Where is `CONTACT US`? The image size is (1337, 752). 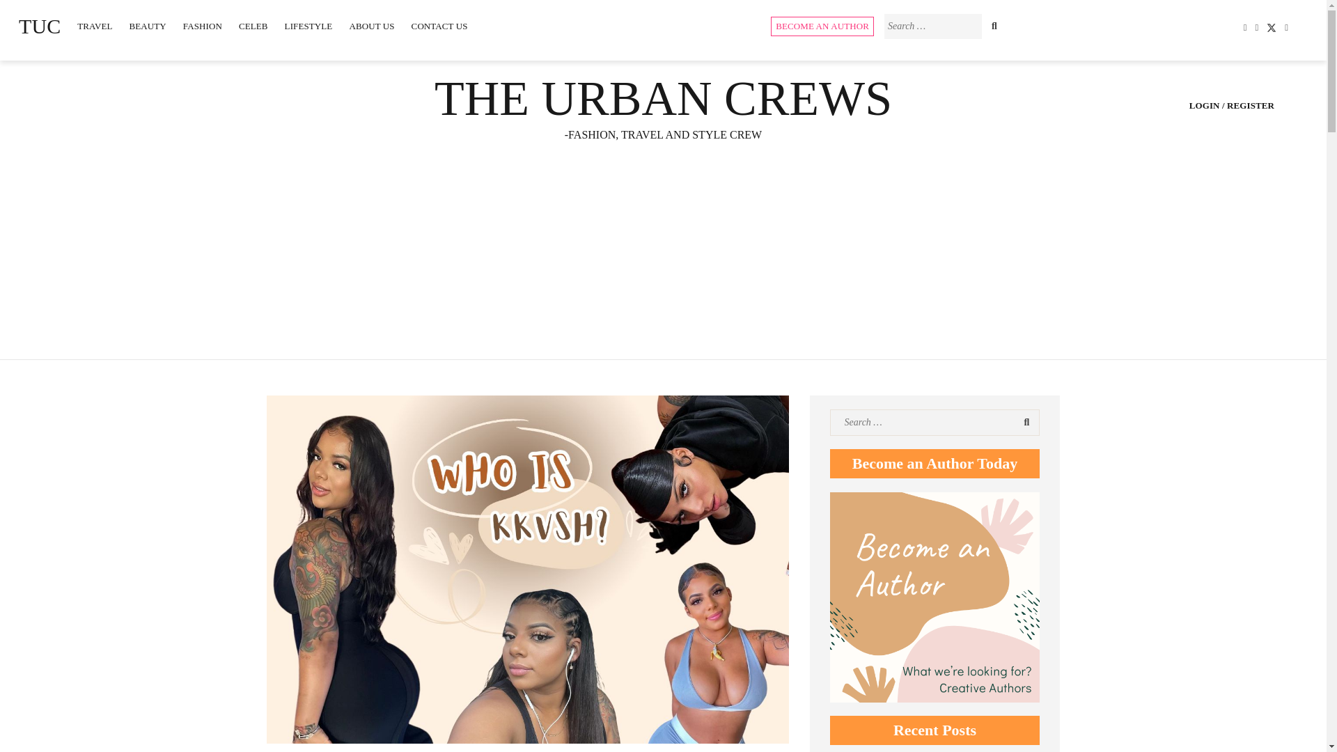
CONTACT US is located at coordinates (439, 26).